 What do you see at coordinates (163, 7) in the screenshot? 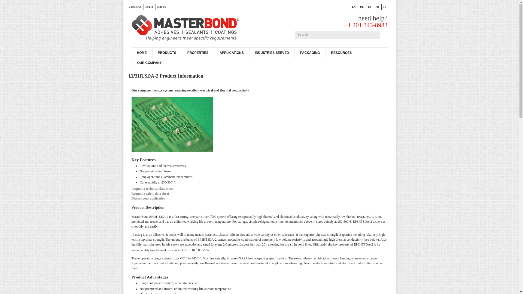
I see `Sign Up` at bounding box center [163, 7].